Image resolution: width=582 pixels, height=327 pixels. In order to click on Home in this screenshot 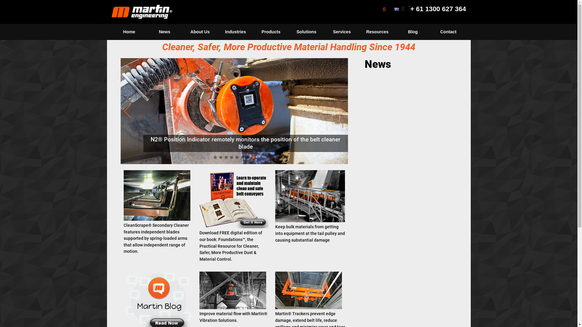, I will do `click(129, 32)`.